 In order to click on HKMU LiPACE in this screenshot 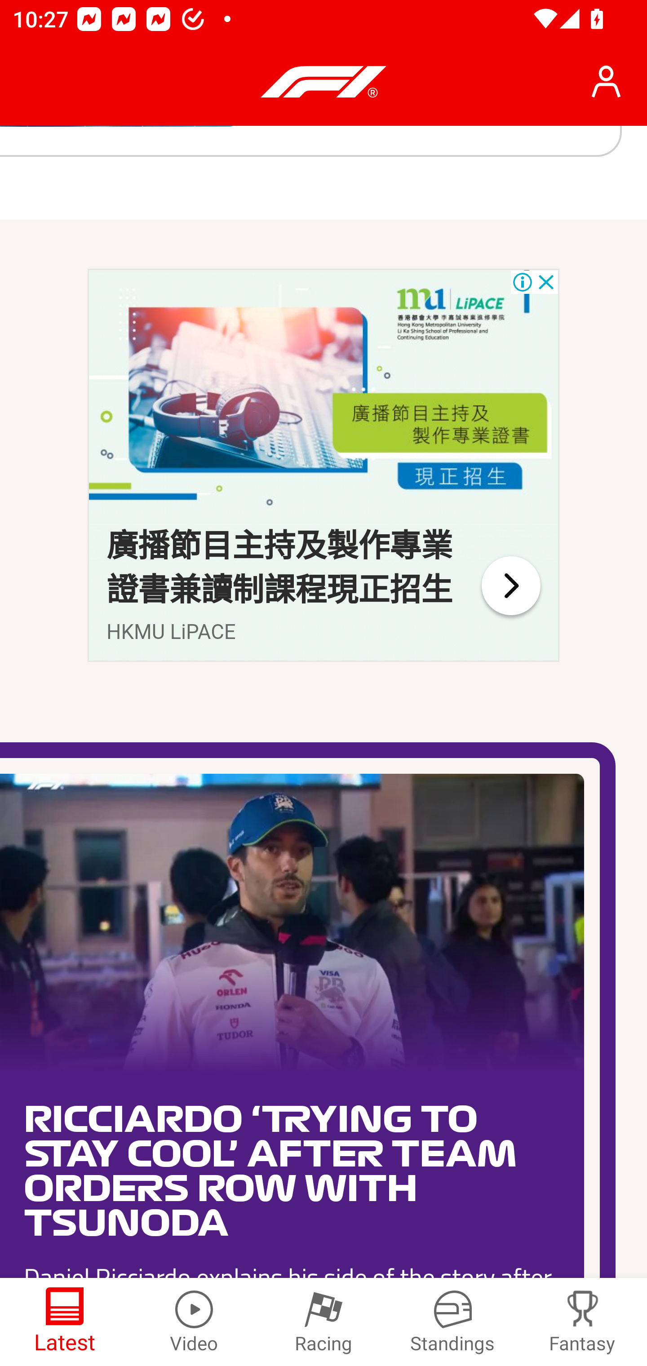, I will do `click(172, 632)`.